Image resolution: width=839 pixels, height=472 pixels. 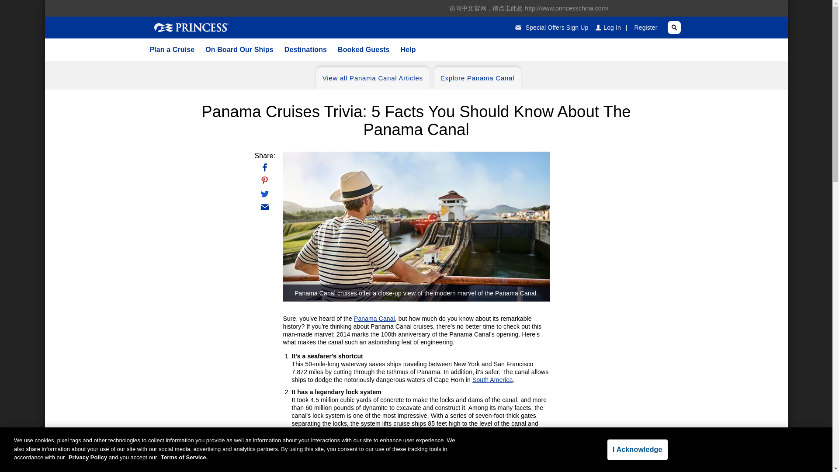 What do you see at coordinates (477, 79) in the screenshot?
I see `Explore Panama Canal` at bounding box center [477, 79].